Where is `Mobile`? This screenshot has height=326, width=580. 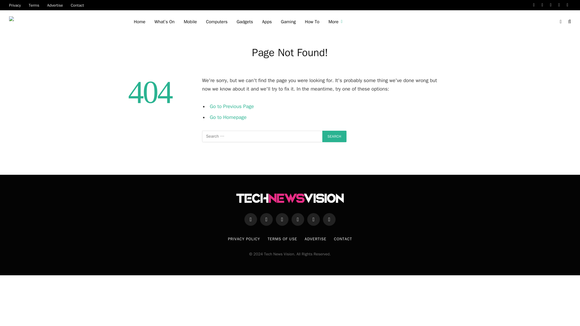 Mobile is located at coordinates (190, 22).